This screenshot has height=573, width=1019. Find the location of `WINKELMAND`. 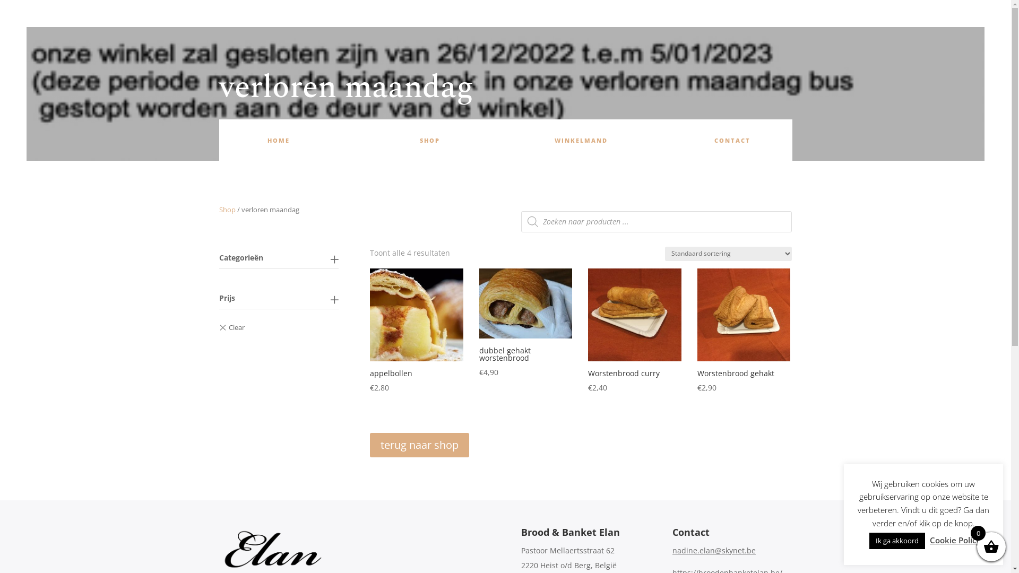

WINKELMAND is located at coordinates (581, 141).